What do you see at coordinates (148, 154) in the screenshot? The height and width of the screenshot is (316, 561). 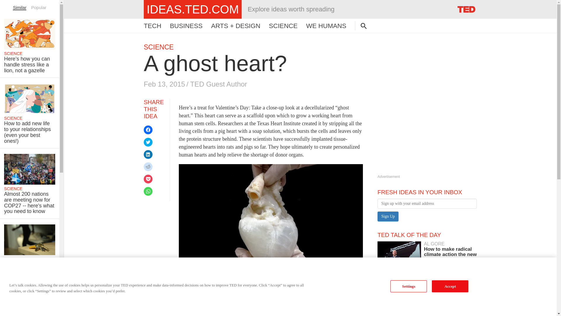 I see `Click to share on LinkedIn` at bounding box center [148, 154].